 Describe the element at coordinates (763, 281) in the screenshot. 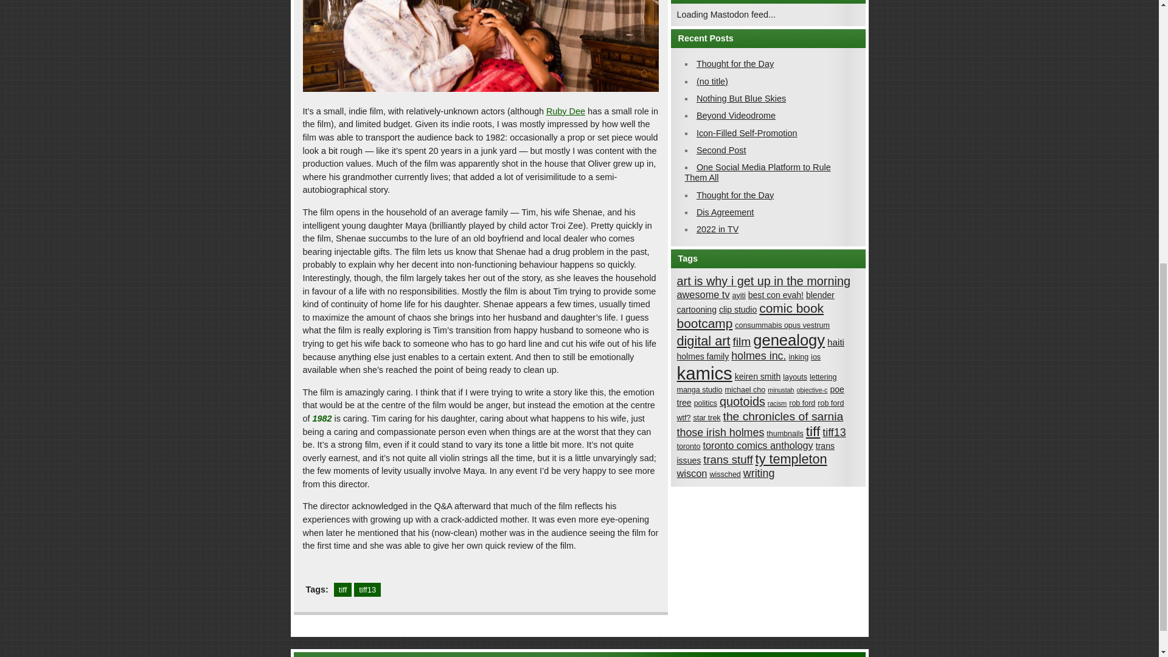

I see `art is why i get up in the morning` at that location.